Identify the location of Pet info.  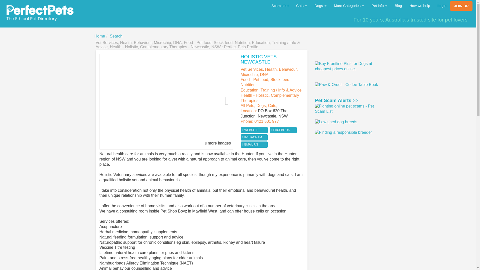
(379, 6).